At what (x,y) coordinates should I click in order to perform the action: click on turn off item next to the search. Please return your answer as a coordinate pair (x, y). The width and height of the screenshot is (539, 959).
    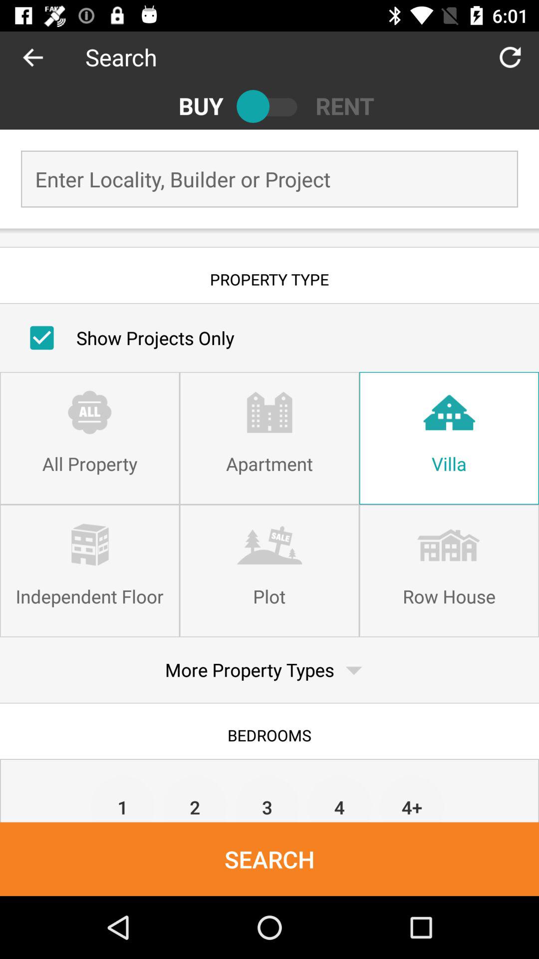
    Looking at the image, I should click on (510, 57).